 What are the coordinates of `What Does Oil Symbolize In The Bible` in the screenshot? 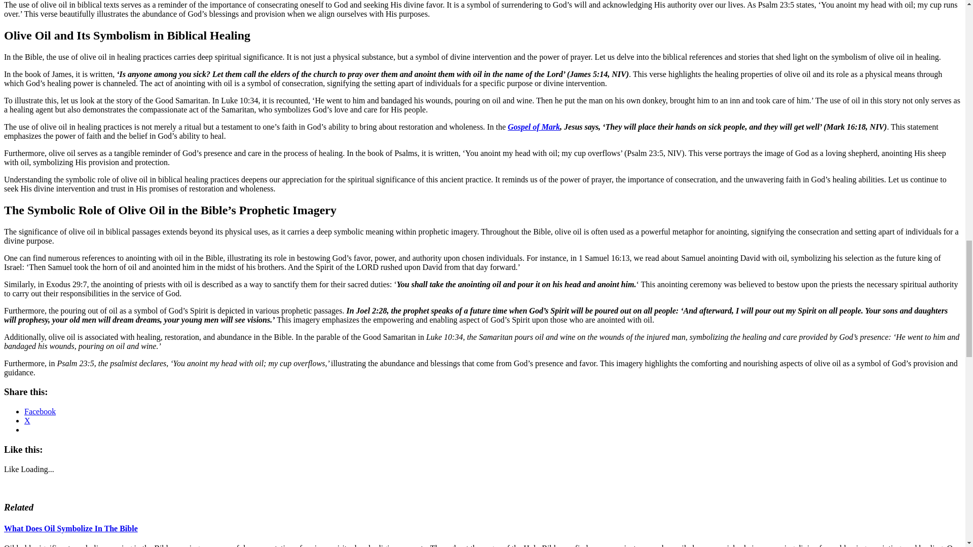 It's located at (71, 528).